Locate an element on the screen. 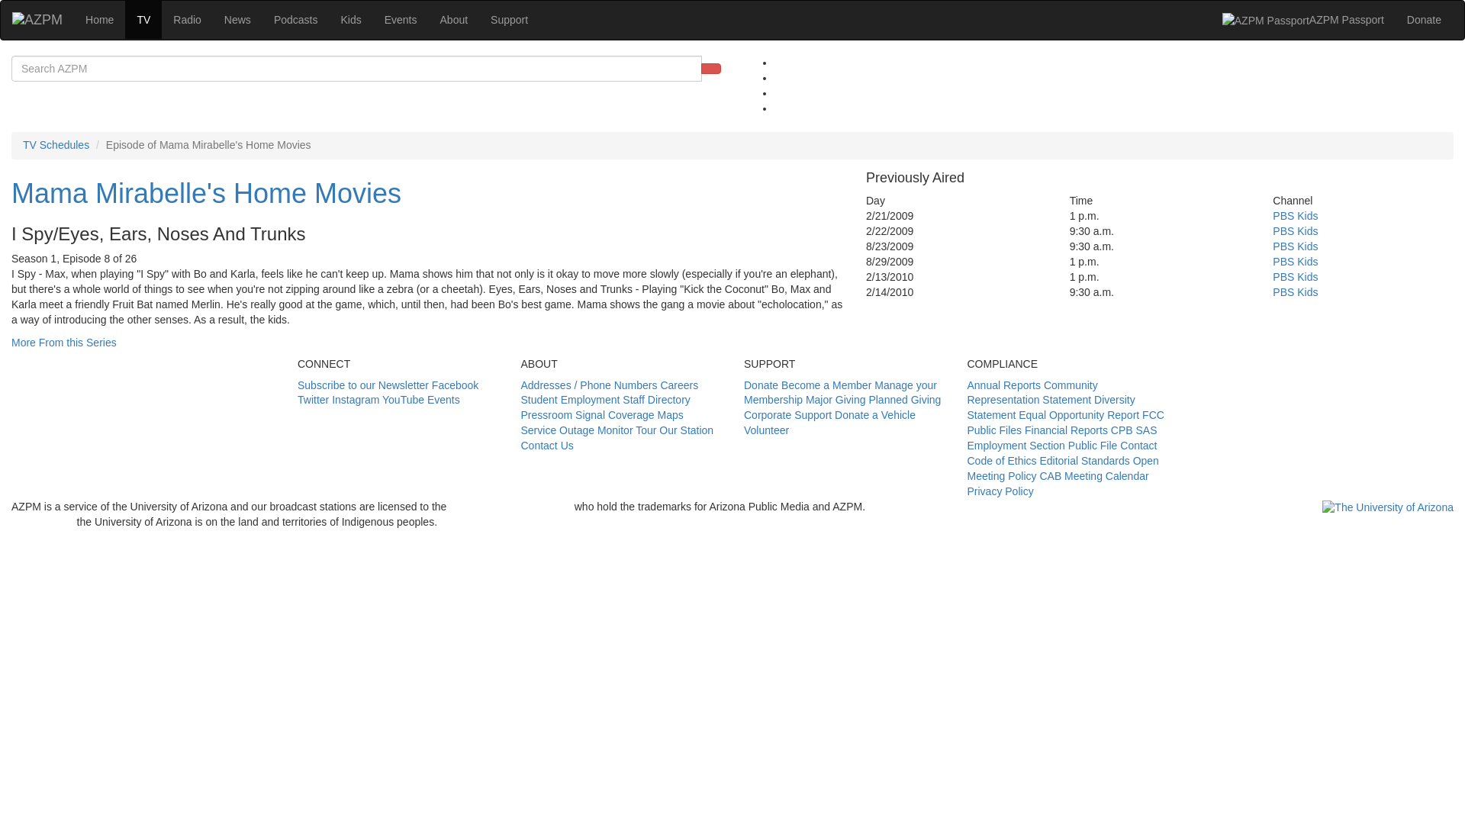  Kids is located at coordinates (349, 20).